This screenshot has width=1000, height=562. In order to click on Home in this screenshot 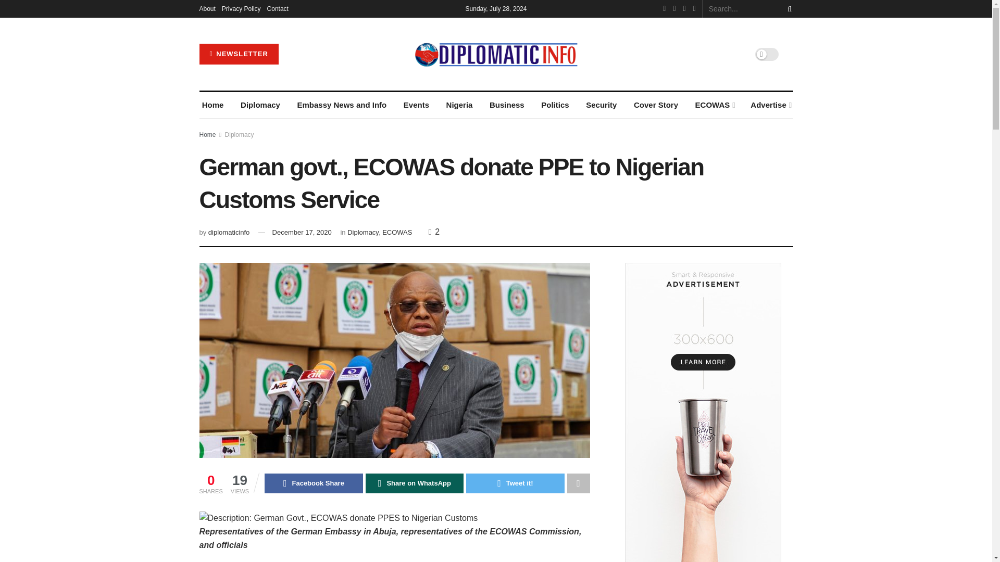, I will do `click(213, 105)`.